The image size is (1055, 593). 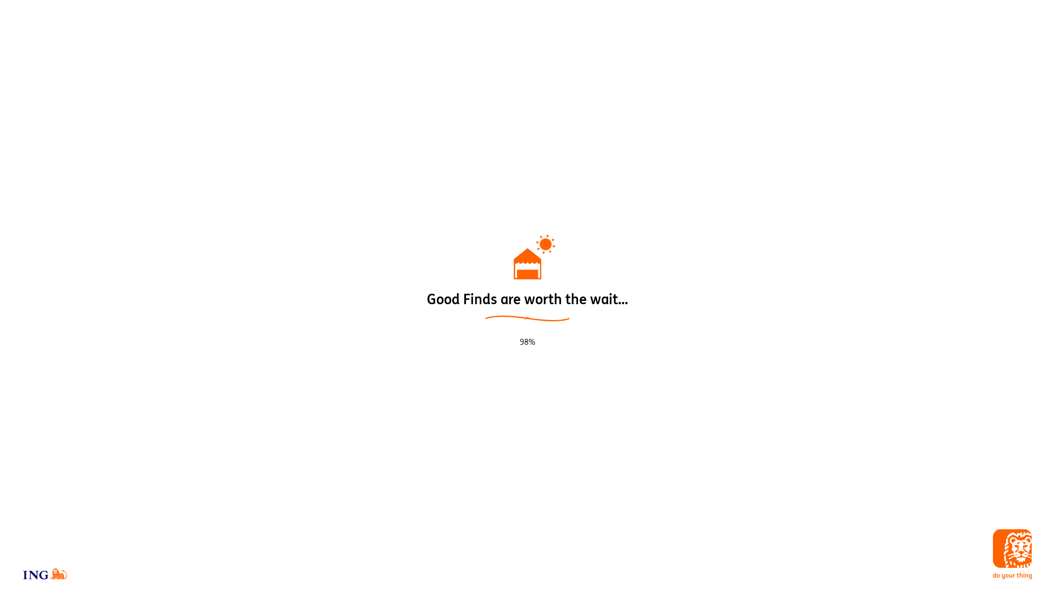 What do you see at coordinates (498, 573) in the screenshot?
I see `Terms and conditions` at bounding box center [498, 573].